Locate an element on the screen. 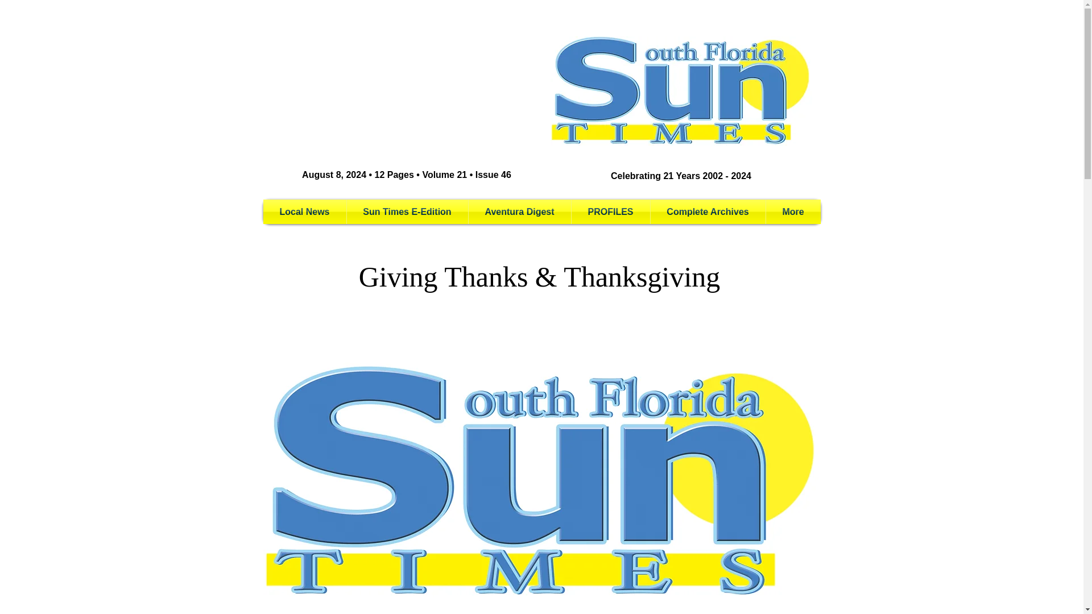  Sun Times Logo.jpg is located at coordinates (681, 90).